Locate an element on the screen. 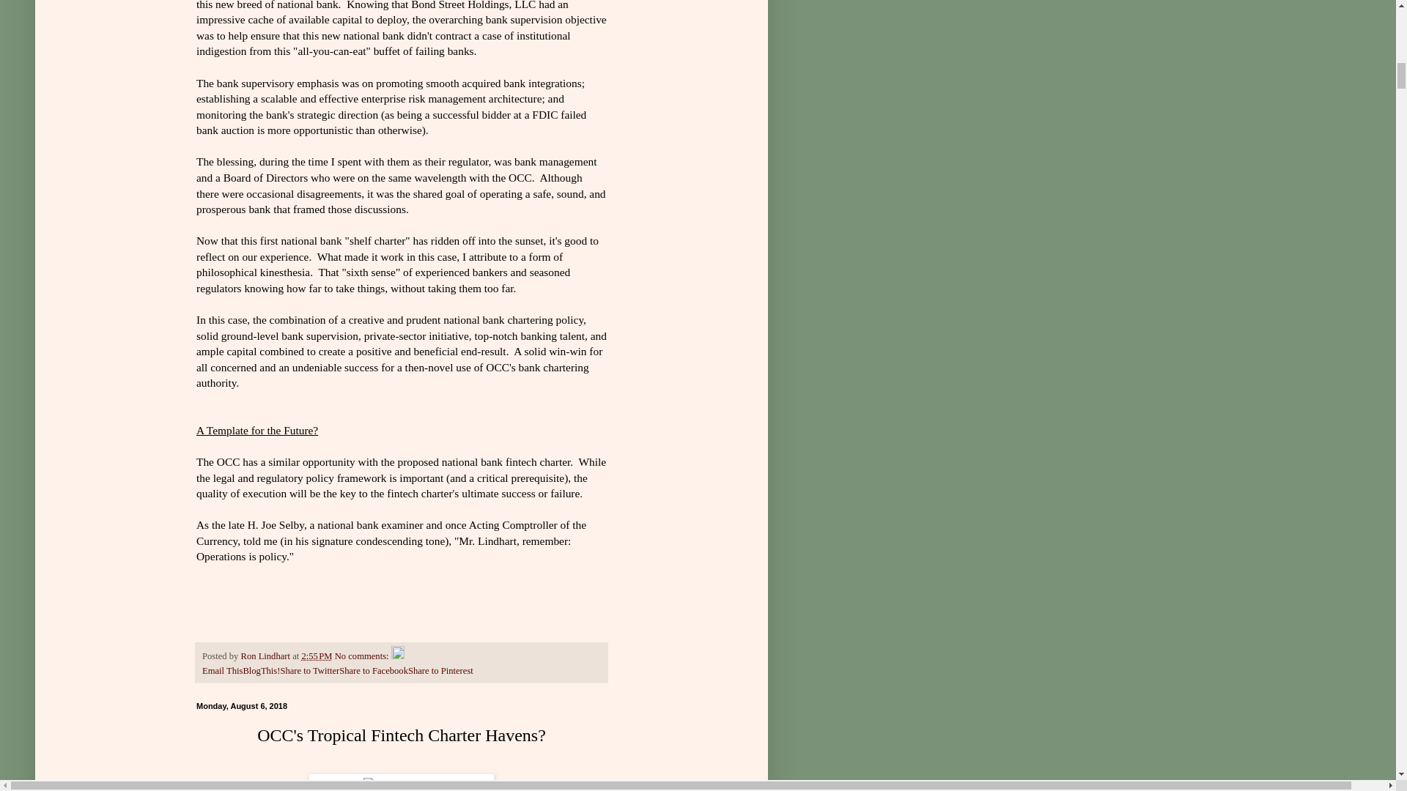 This screenshot has width=1407, height=791. BlogThis! is located at coordinates (261, 671).